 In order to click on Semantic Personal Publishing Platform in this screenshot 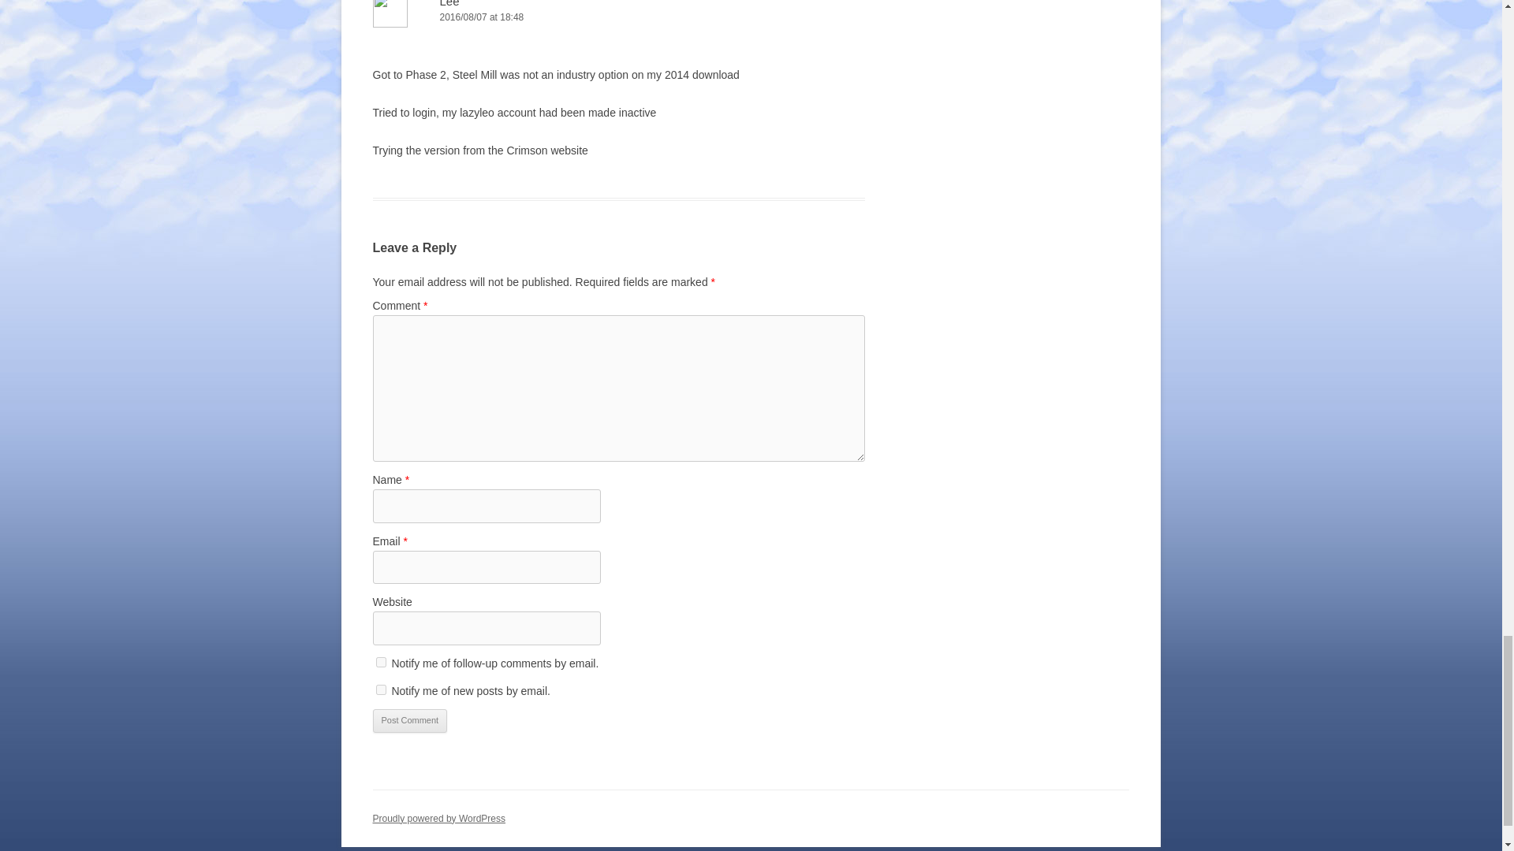, I will do `click(438, 819)`.